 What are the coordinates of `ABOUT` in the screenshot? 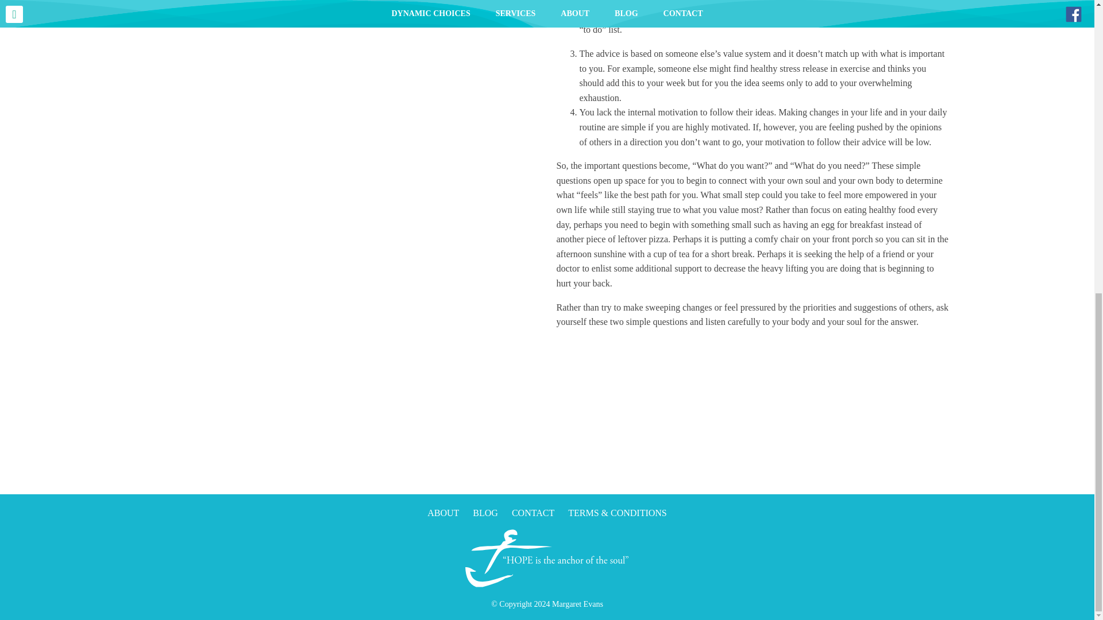 It's located at (443, 512).